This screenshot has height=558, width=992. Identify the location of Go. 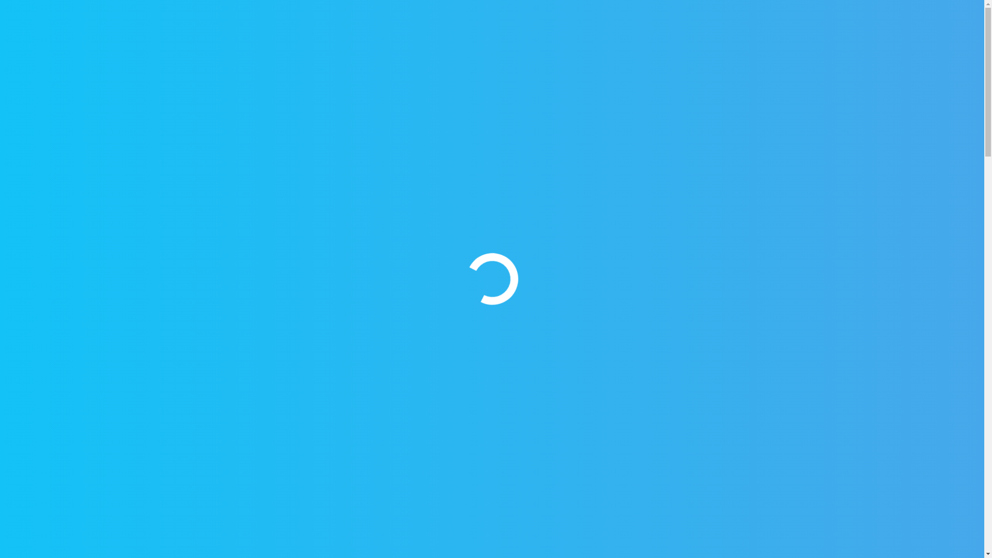
(322, 293).